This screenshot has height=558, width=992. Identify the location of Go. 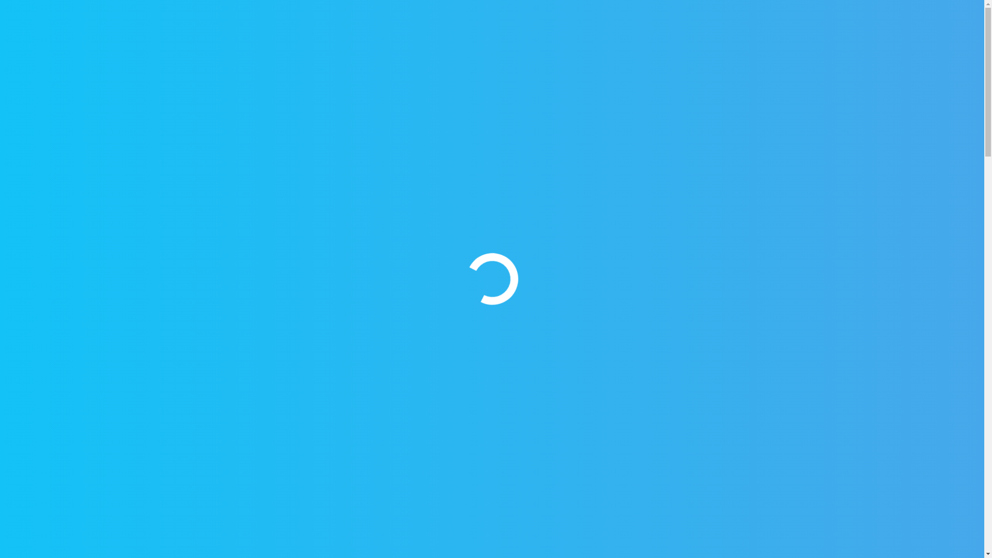
(322, 293).